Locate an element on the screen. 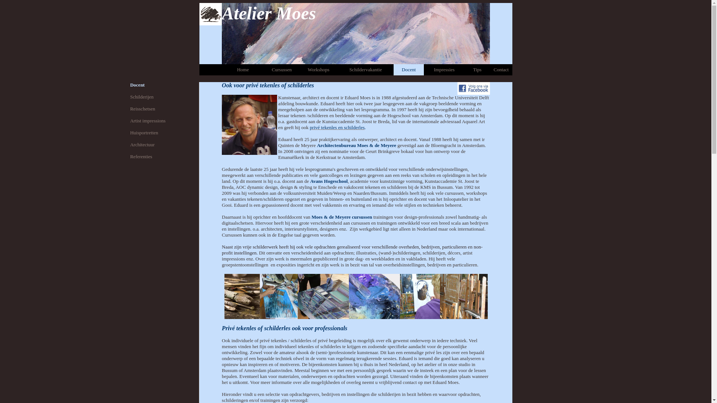 The width and height of the screenshot is (717, 403). Artist impressions is located at coordinates (148, 121).